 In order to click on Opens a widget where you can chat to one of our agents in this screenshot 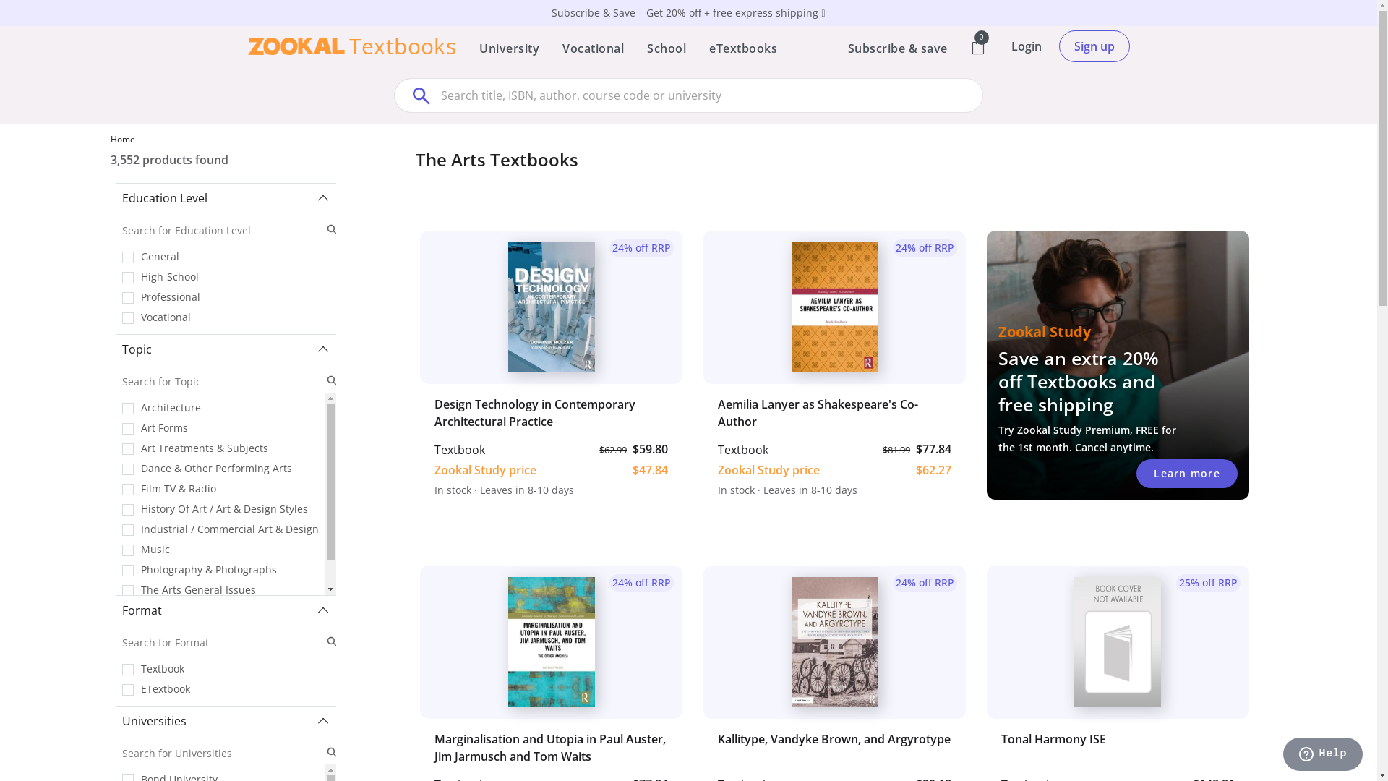, I will do `click(1323, 756)`.